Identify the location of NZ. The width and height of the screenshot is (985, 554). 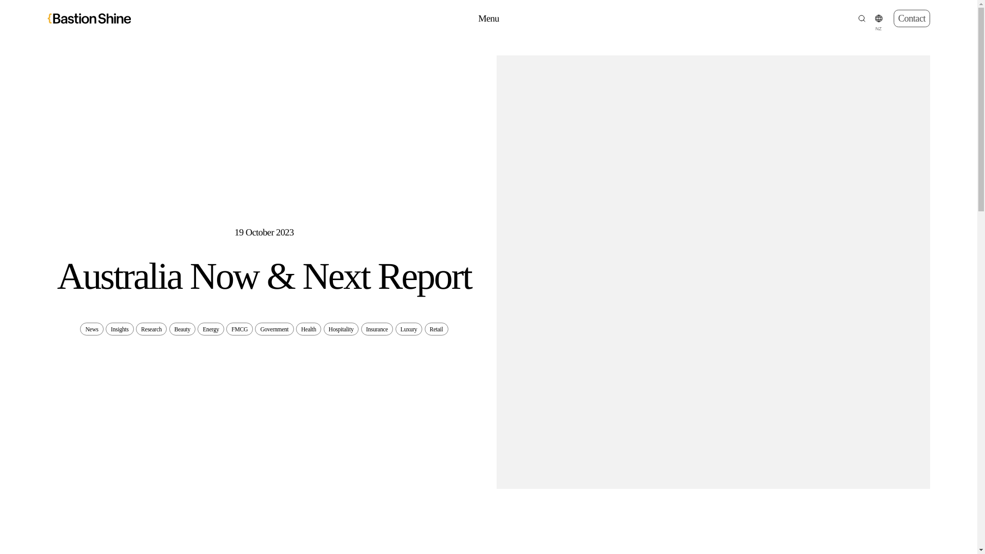
(878, 18).